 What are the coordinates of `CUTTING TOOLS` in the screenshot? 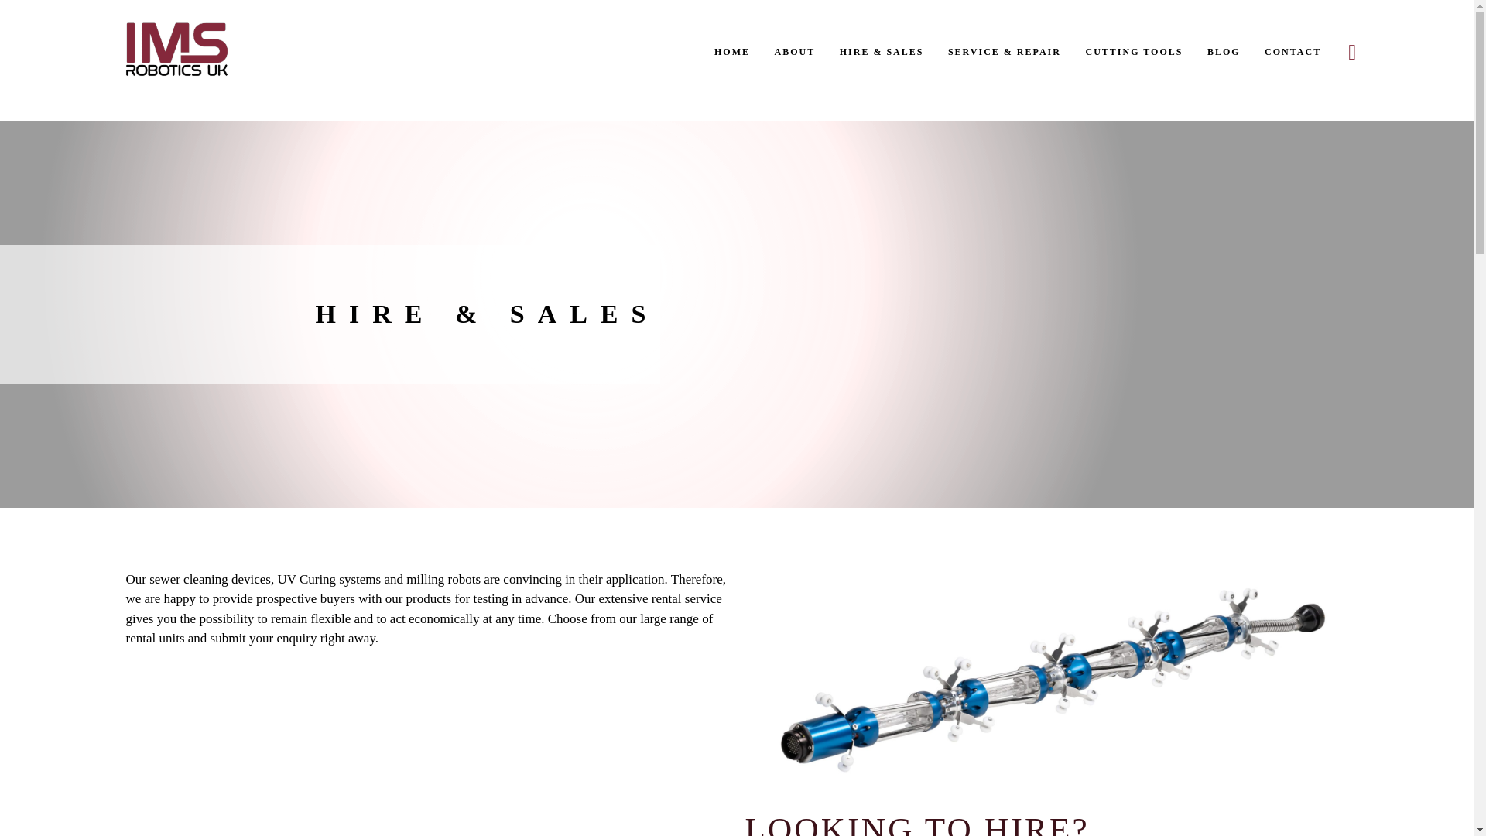 It's located at (1133, 52).